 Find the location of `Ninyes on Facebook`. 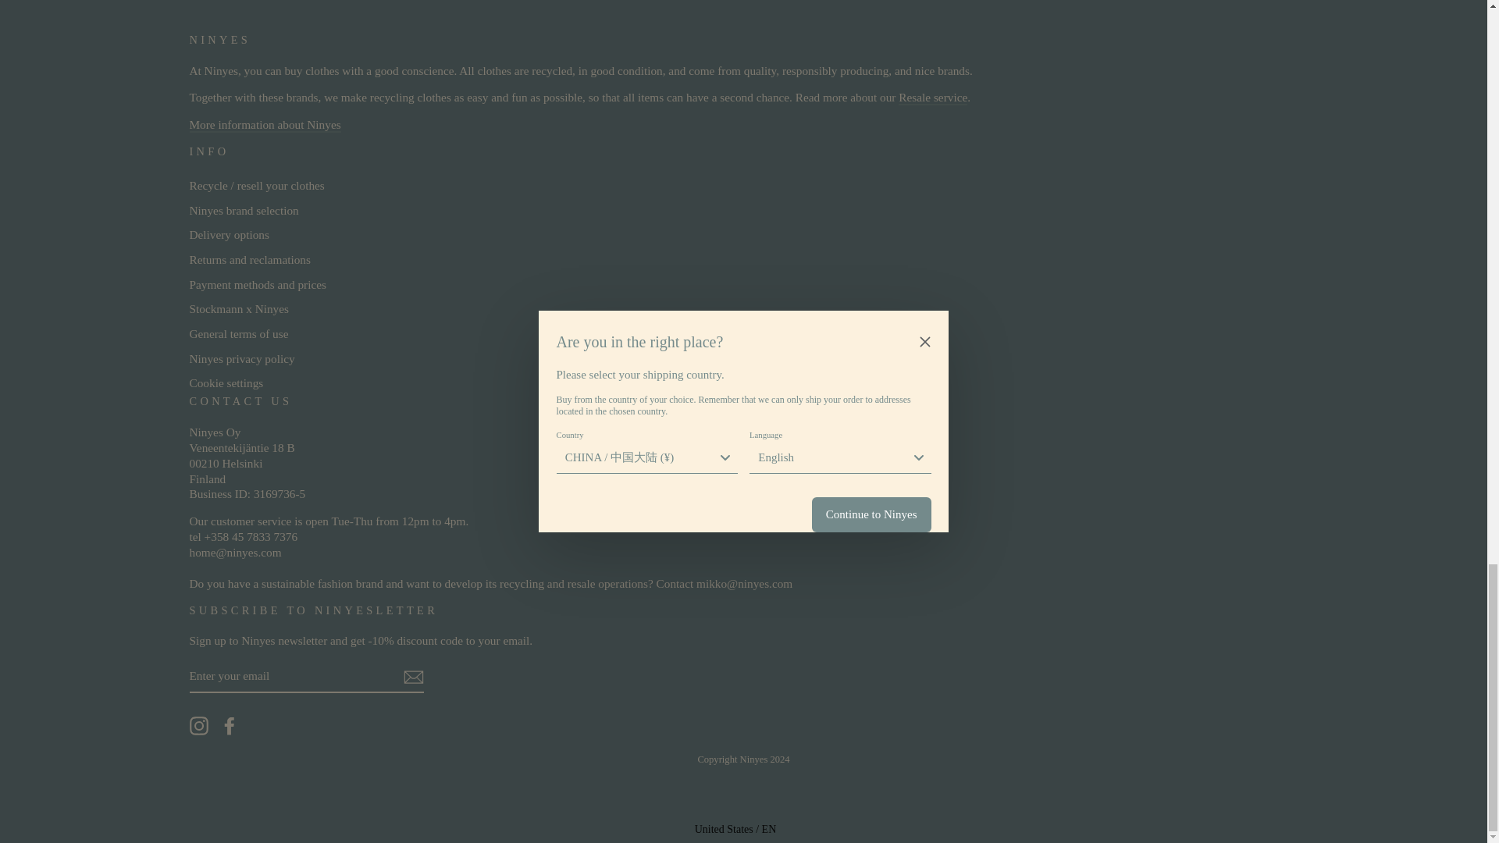

Ninyes on Facebook is located at coordinates (230, 726).